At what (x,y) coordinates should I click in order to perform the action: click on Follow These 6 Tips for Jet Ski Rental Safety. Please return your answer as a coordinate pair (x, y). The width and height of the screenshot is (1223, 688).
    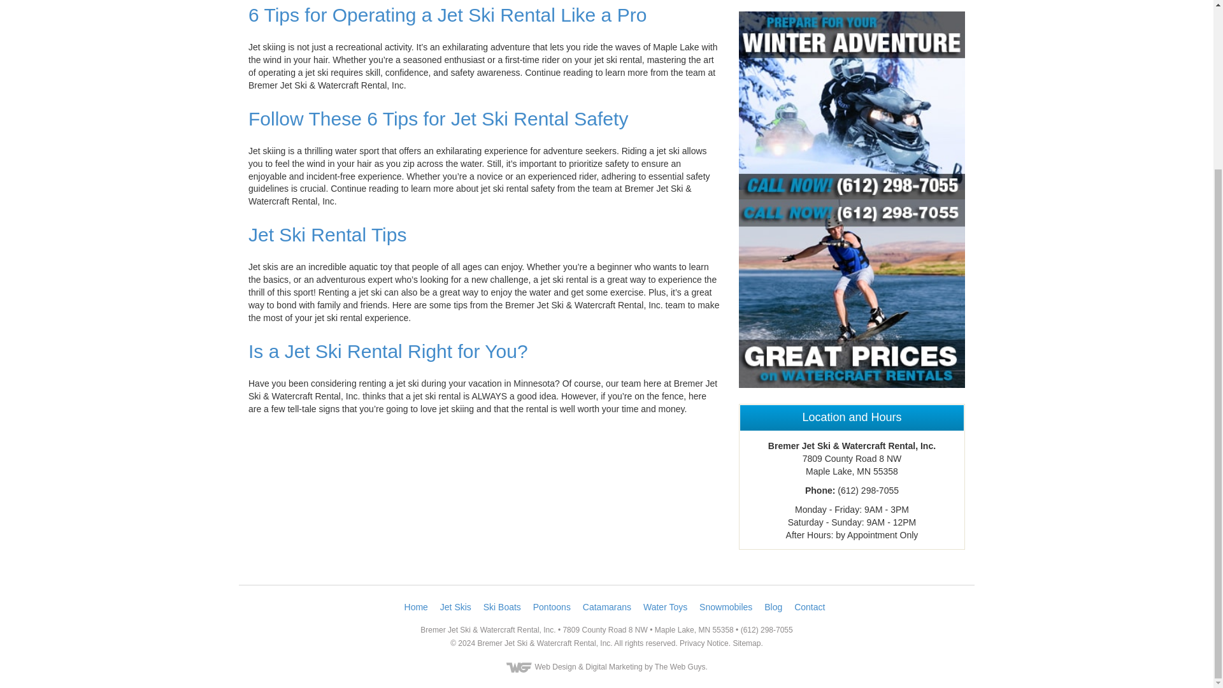
    Looking at the image, I should click on (438, 118).